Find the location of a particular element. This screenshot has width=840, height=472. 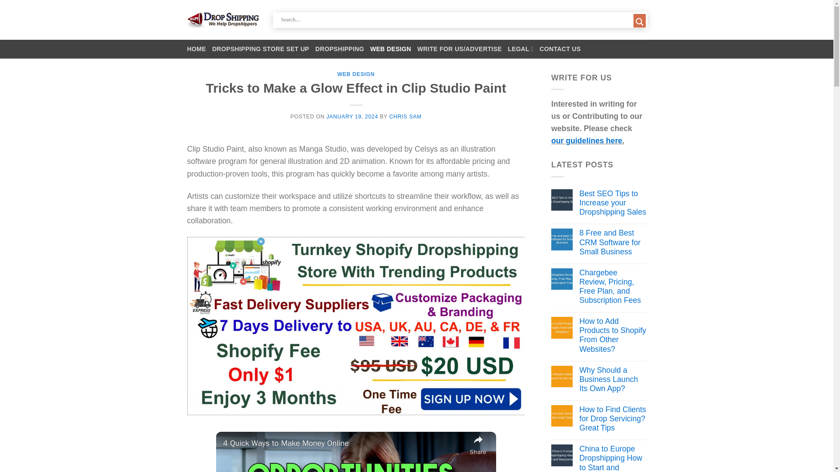

JANUARY 19, 2024 is located at coordinates (352, 117).